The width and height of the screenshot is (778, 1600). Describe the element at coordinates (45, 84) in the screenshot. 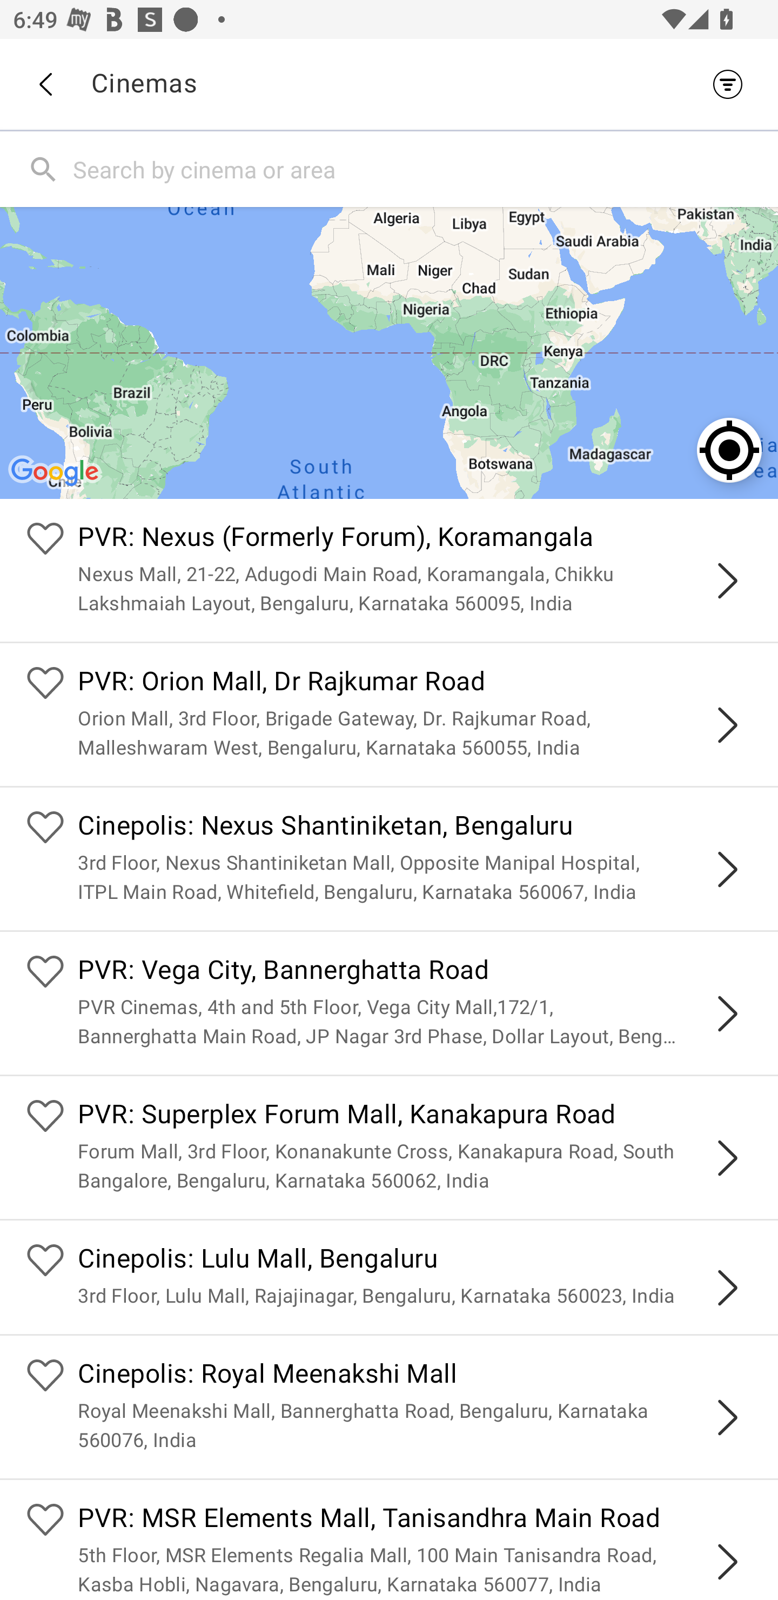

I see `Back` at that location.